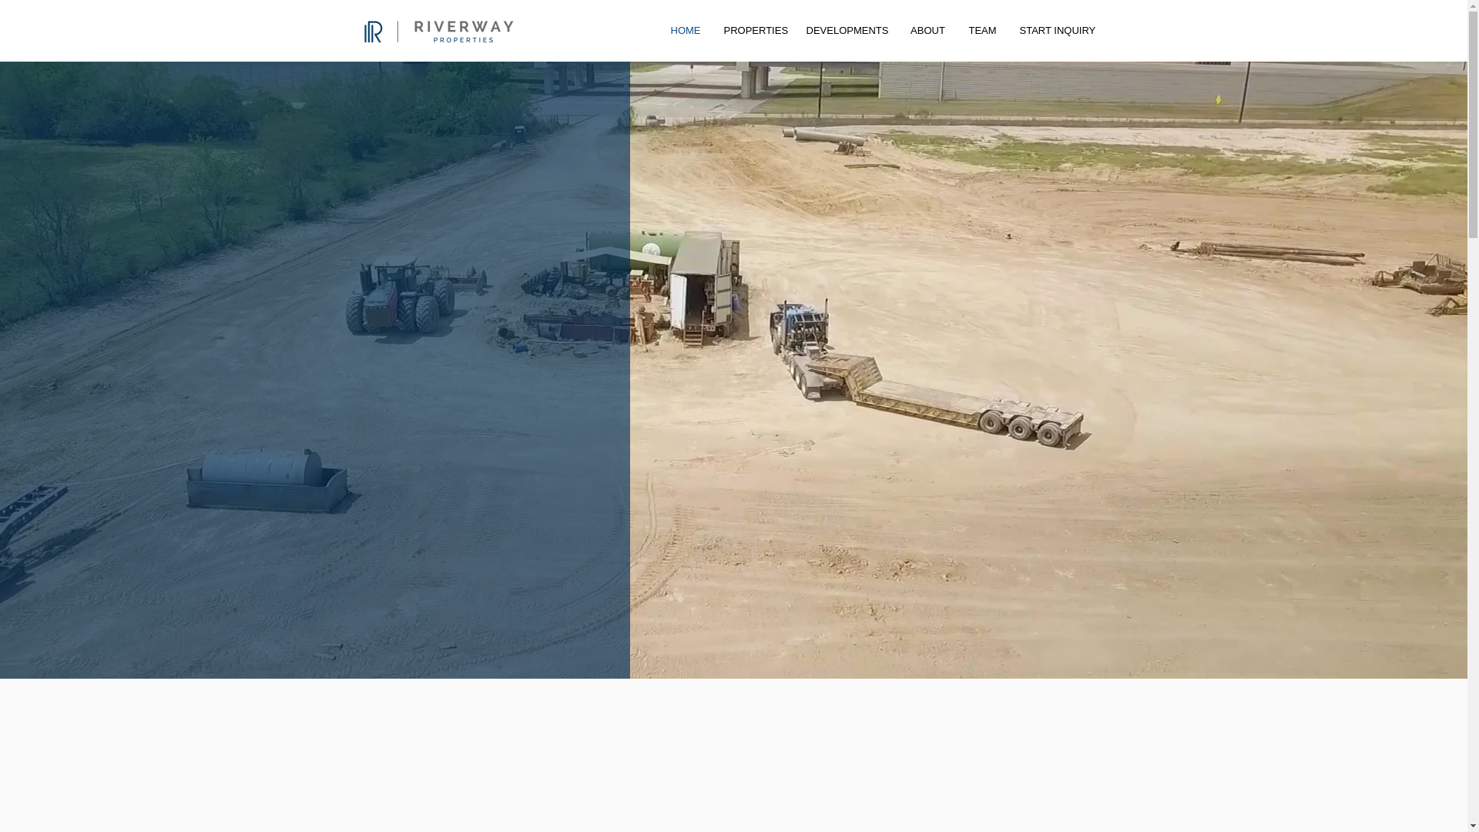 This screenshot has height=832, width=1479. Describe the element at coordinates (981, 31) in the screenshot. I see `TEAM` at that location.